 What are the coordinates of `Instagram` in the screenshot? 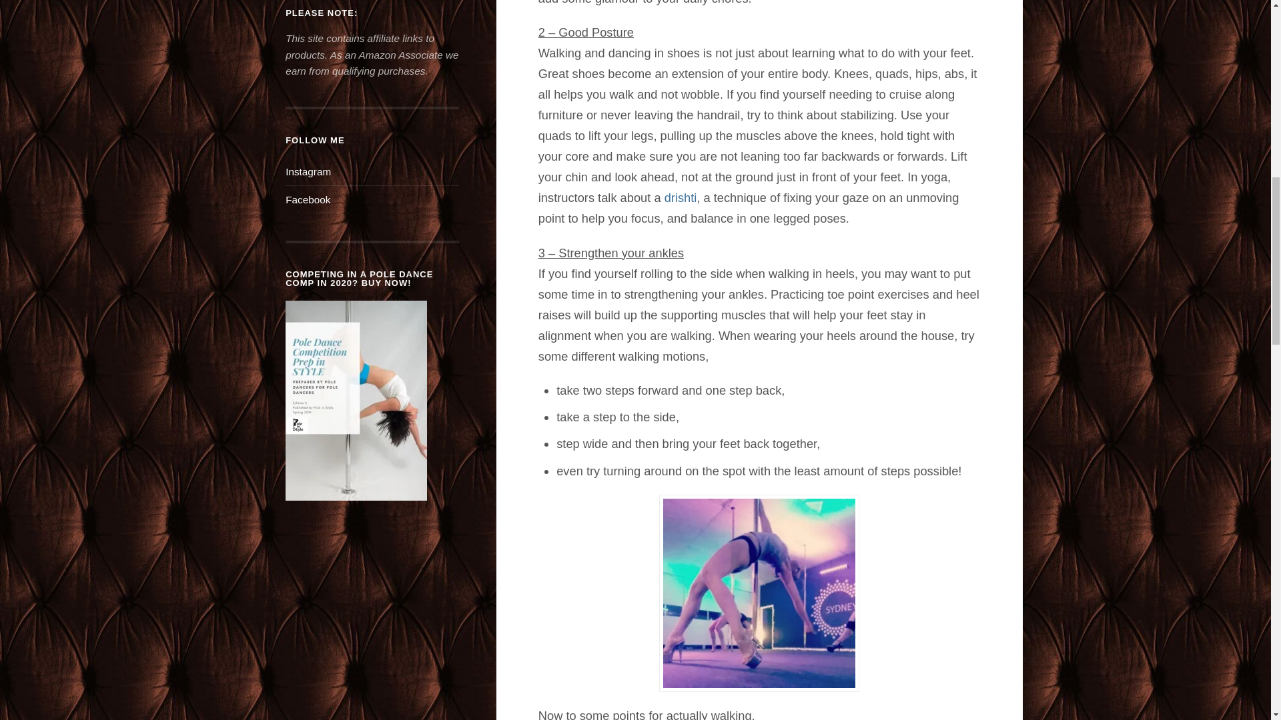 It's located at (308, 171).